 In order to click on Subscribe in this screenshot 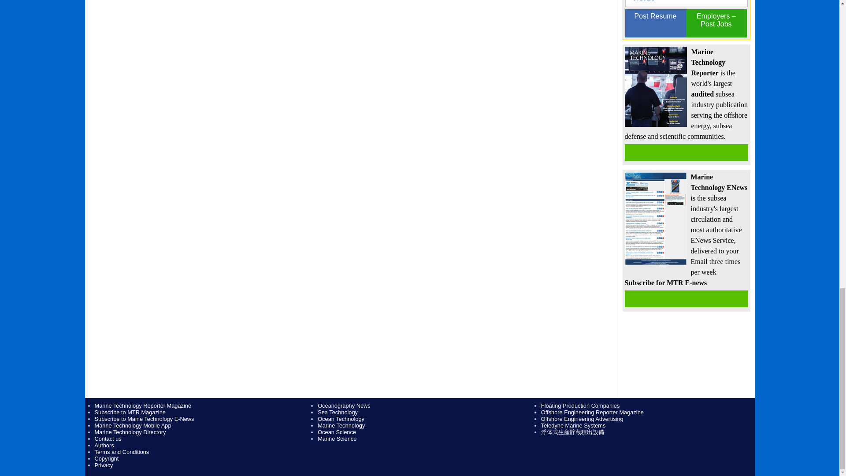, I will do `click(686, 298)`.